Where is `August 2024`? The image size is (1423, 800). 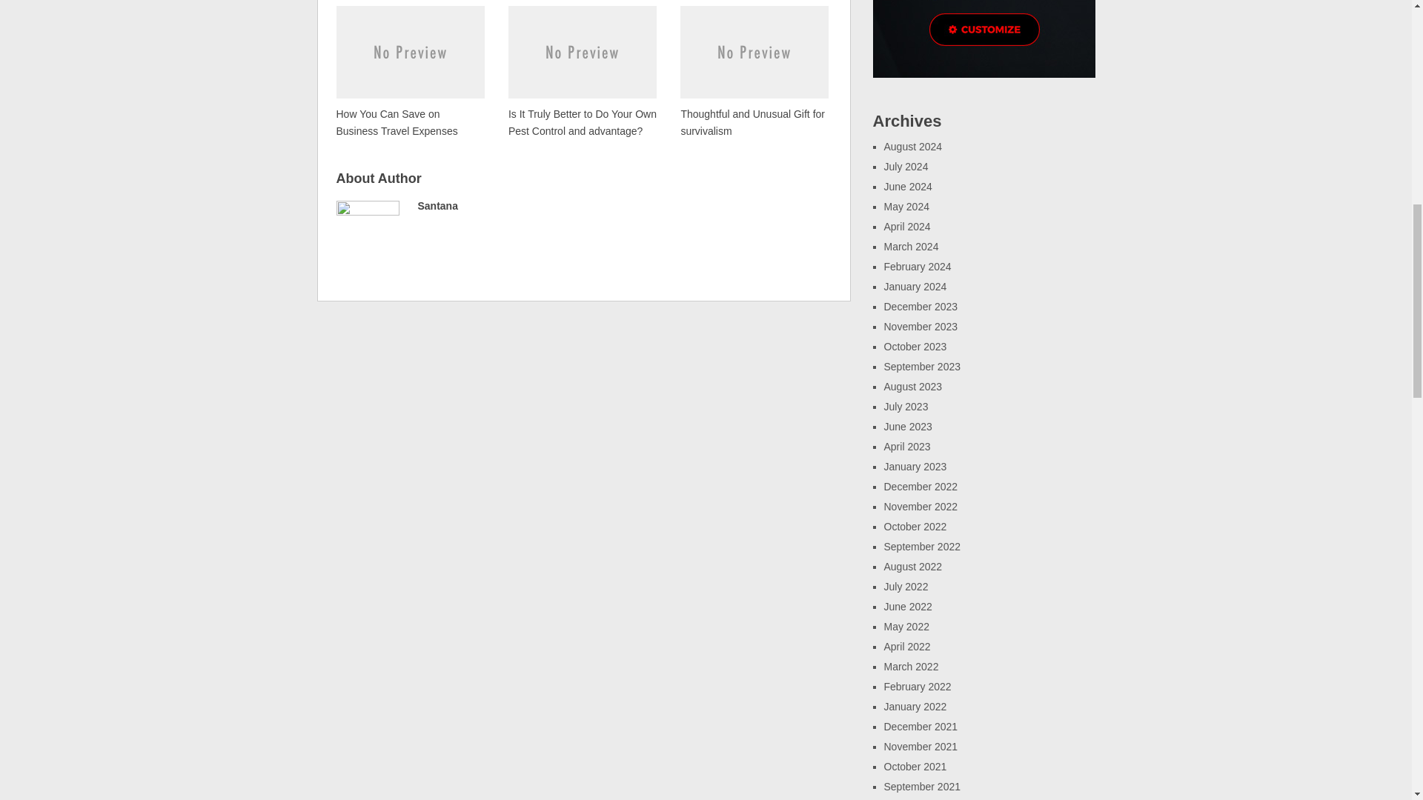 August 2024 is located at coordinates (913, 147).